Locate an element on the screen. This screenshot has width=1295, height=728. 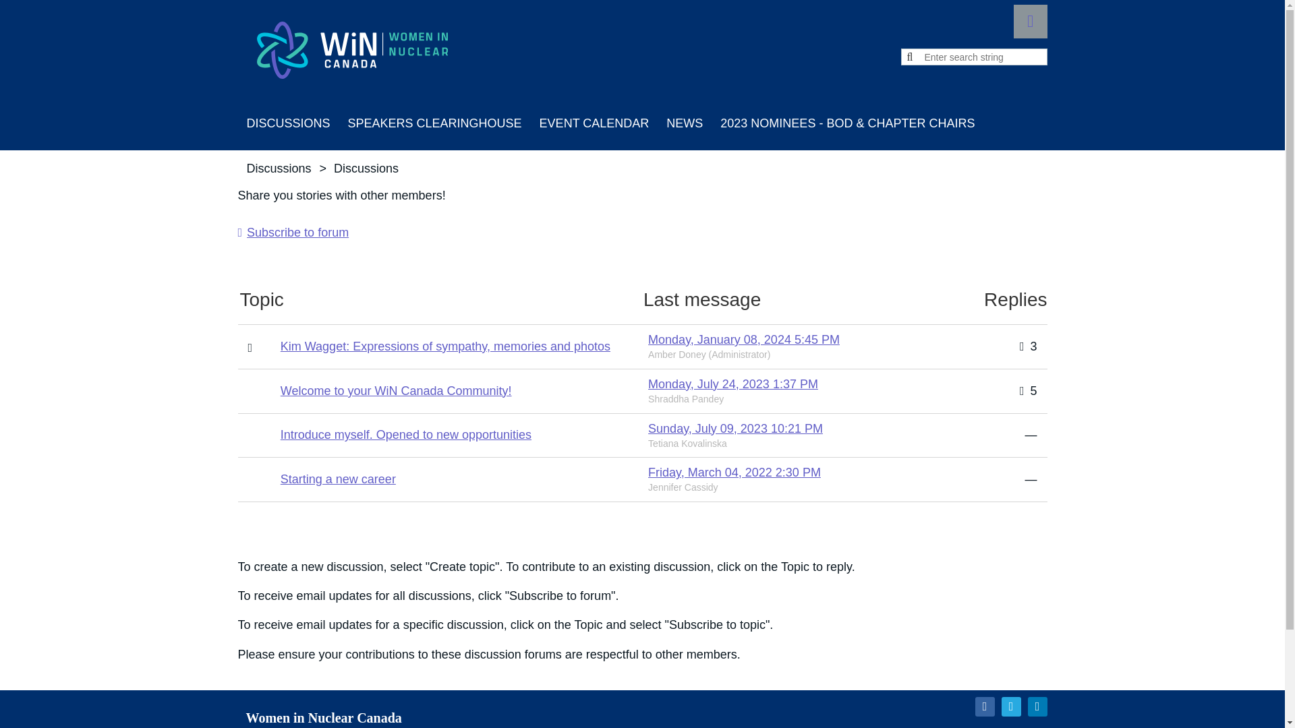
Event calendar is located at coordinates (594, 123).